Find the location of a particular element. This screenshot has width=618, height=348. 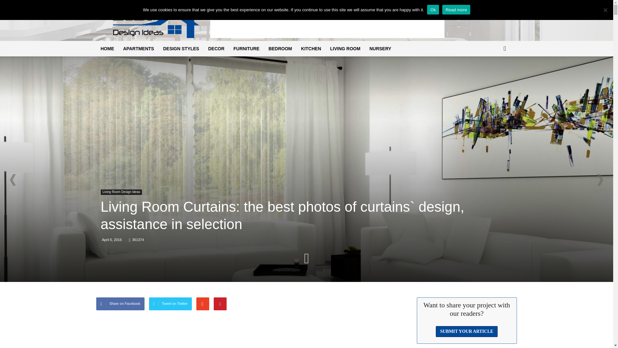

BEDROOM is located at coordinates (280, 48).